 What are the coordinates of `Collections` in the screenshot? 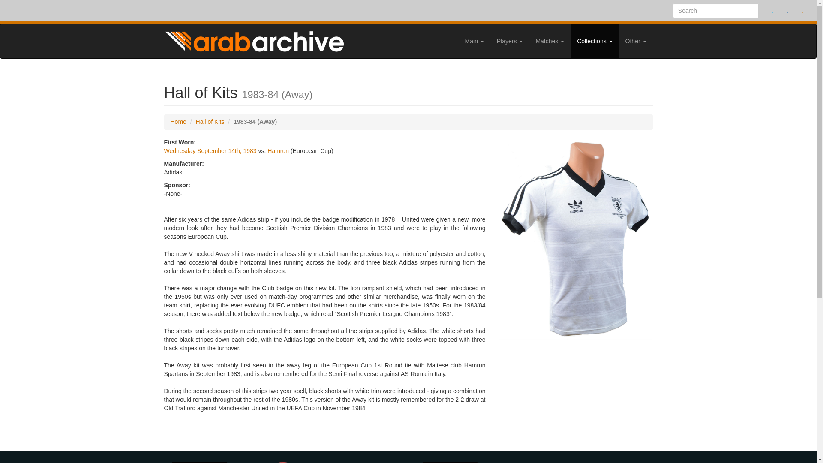 It's located at (594, 41).